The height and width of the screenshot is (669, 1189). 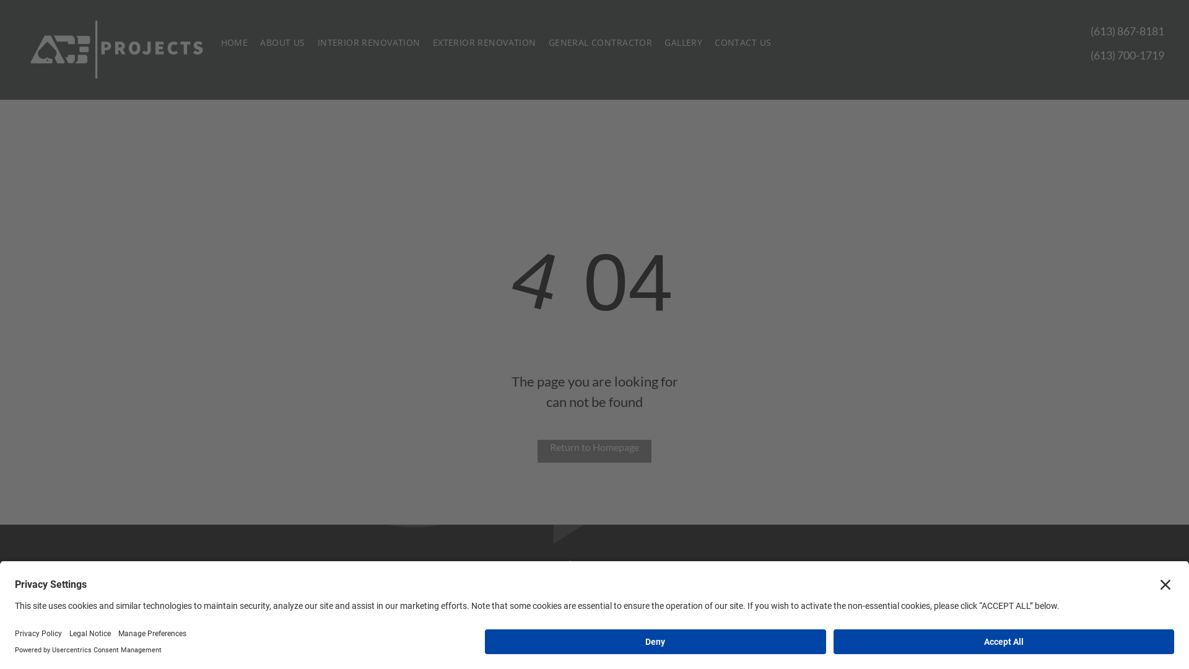 What do you see at coordinates (369, 42) in the screenshot?
I see `INTERIOR RENOVATION` at bounding box center [369, 42].